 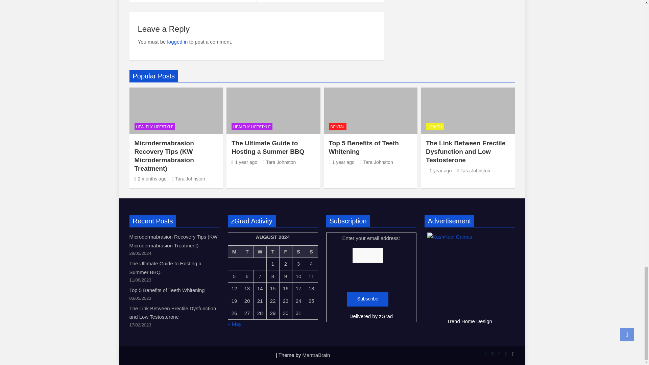 I want to click on Monday, so click(x=234, y=251).